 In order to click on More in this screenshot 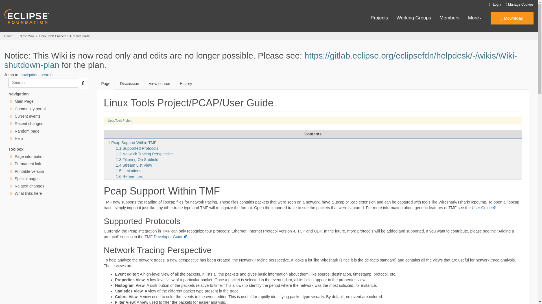, I will do `click(475, 18)`.